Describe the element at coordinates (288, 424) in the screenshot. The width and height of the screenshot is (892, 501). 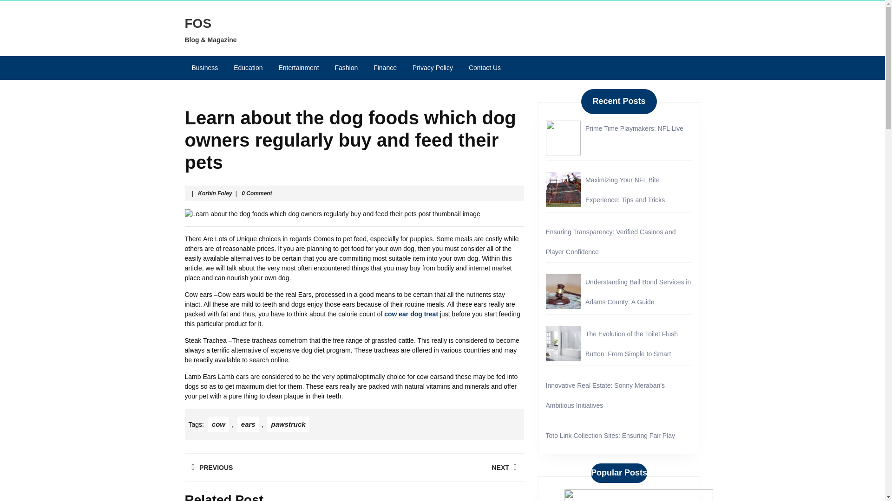
I see `Entertainment` at that location.